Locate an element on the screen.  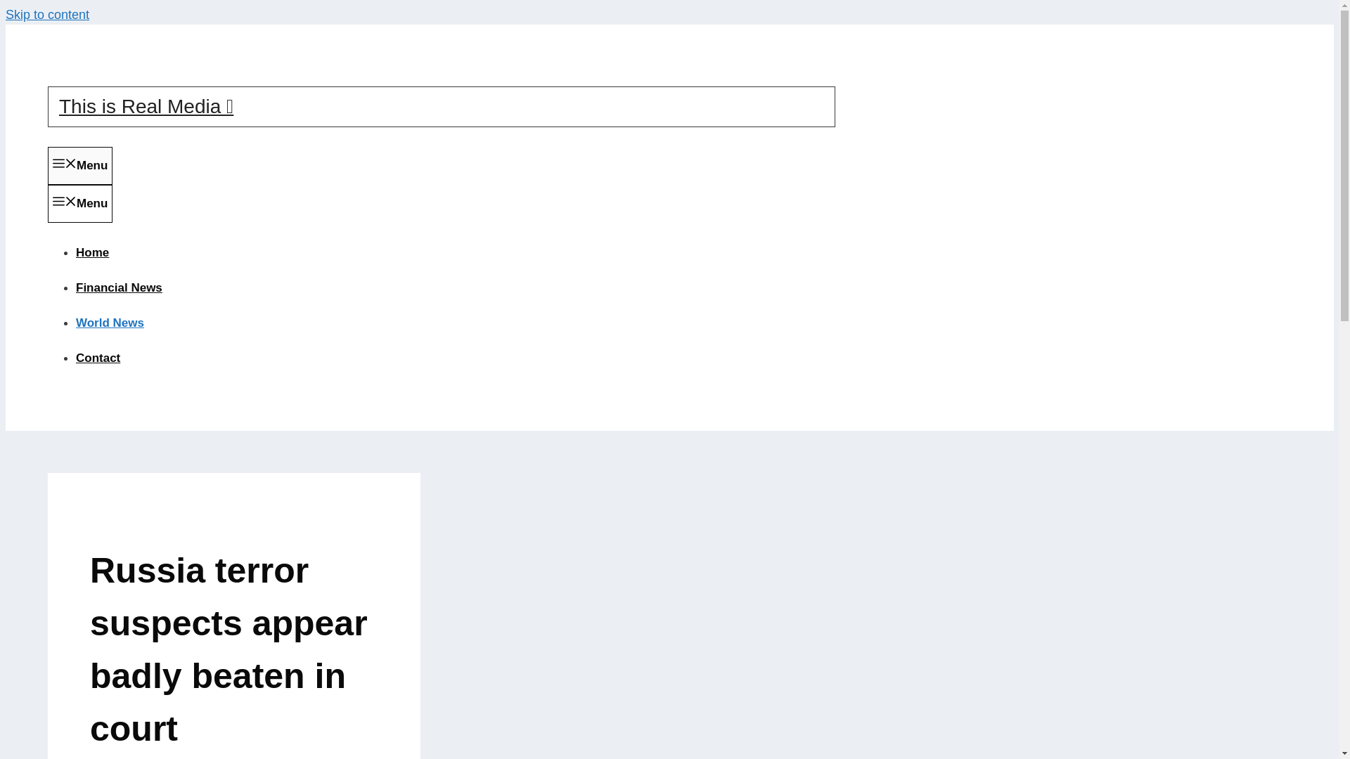
Home is located at coordinates (92, 252).